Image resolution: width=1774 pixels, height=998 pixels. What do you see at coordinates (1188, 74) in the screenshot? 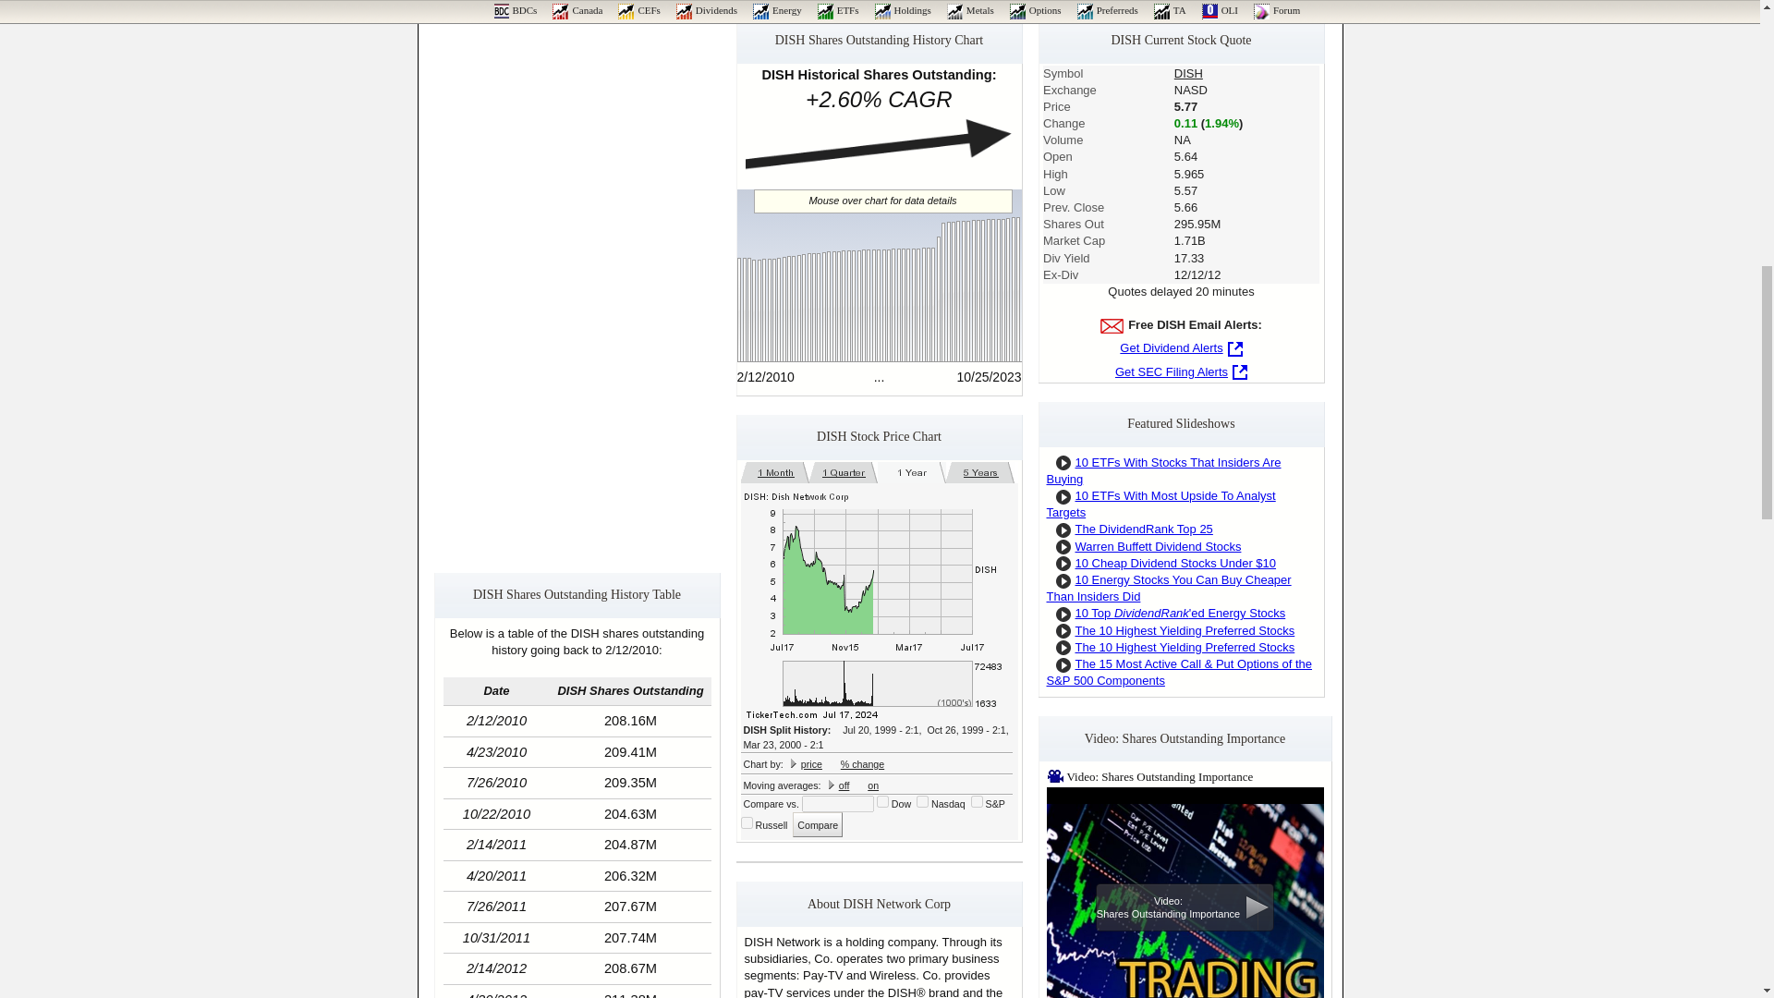
I see `DISH` at bounding box center [1188, 74].